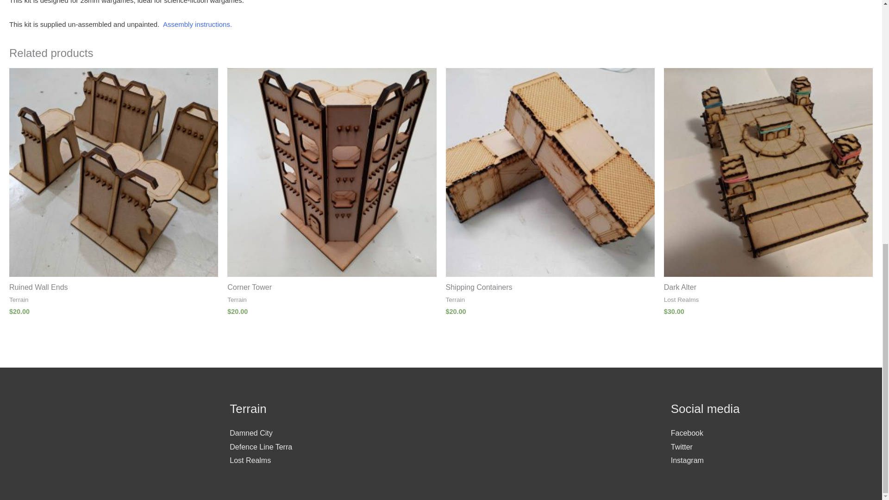 Image resolution: width=889 pixels, height=500 pixels. I want to click on Assembly instructions., so click(197, 24).